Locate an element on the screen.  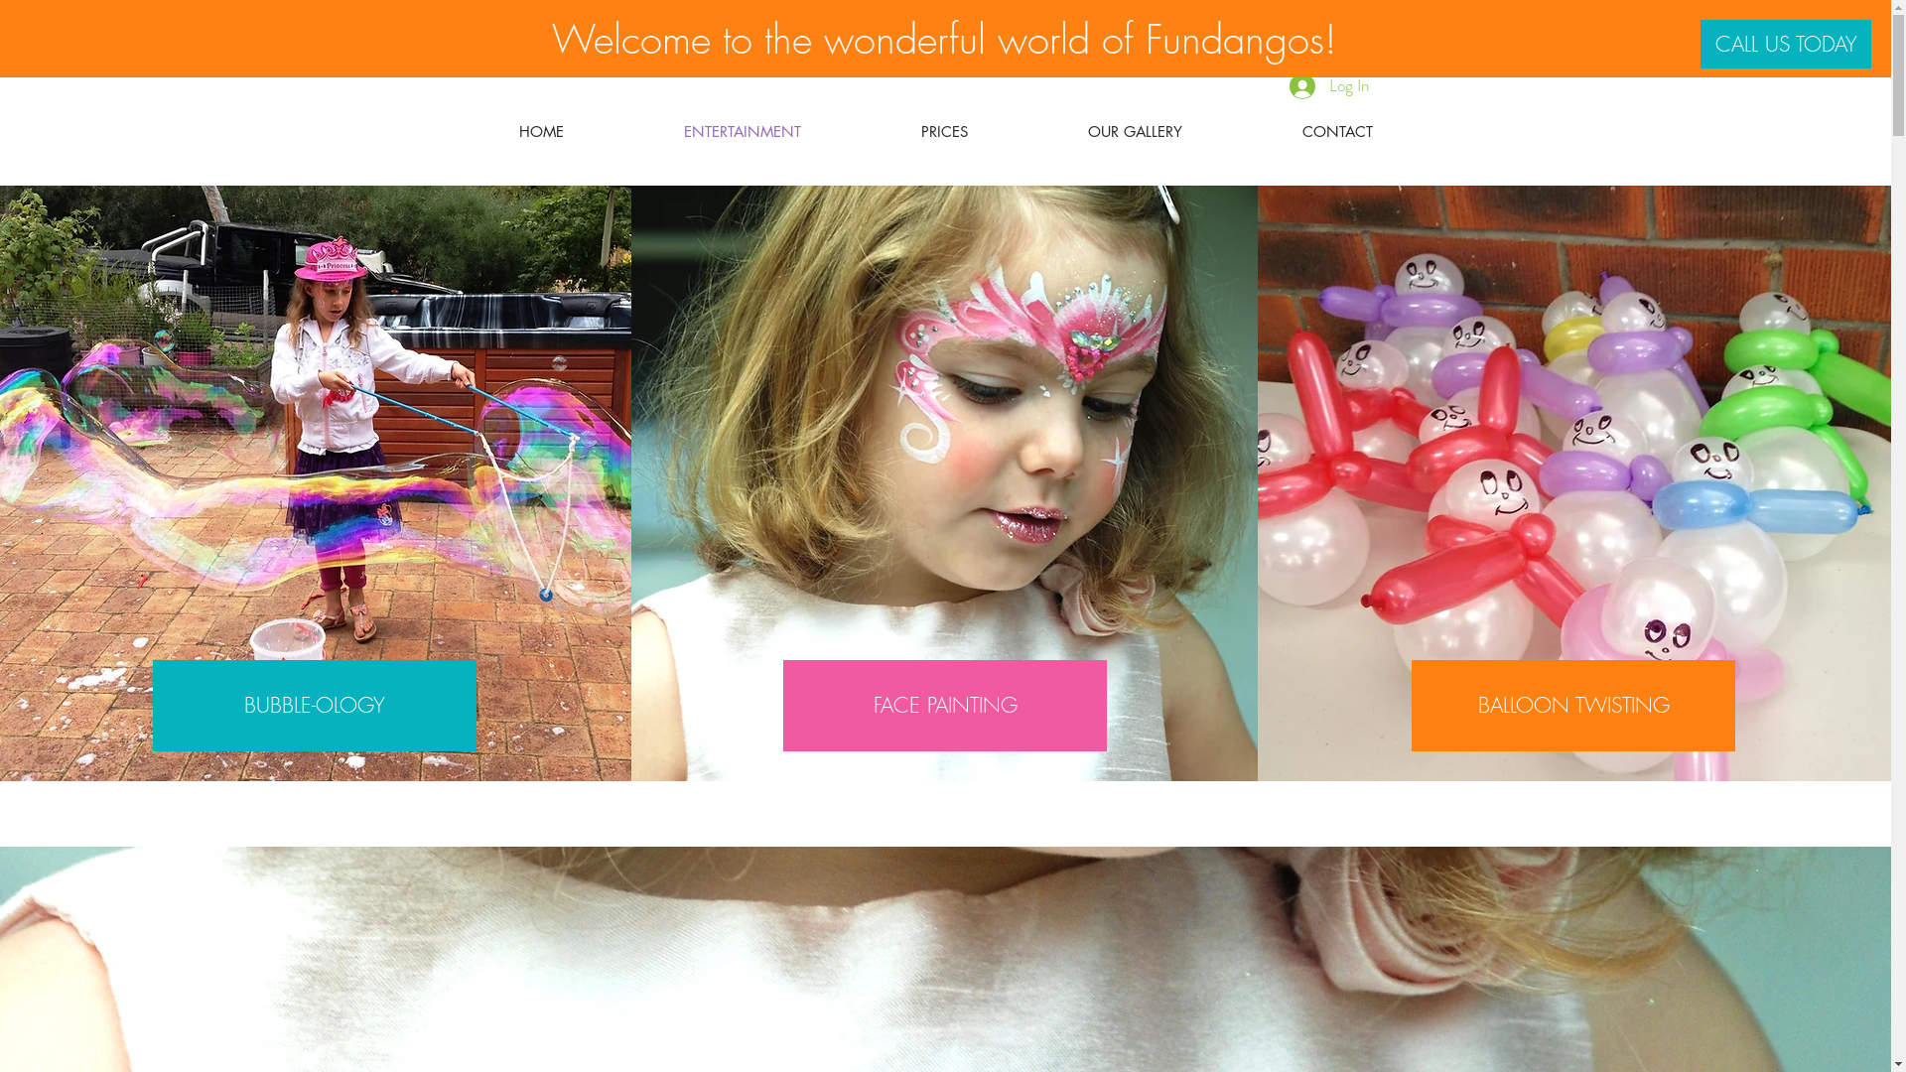
BALLOON TWISTING is located at coordinates (1573, 706).